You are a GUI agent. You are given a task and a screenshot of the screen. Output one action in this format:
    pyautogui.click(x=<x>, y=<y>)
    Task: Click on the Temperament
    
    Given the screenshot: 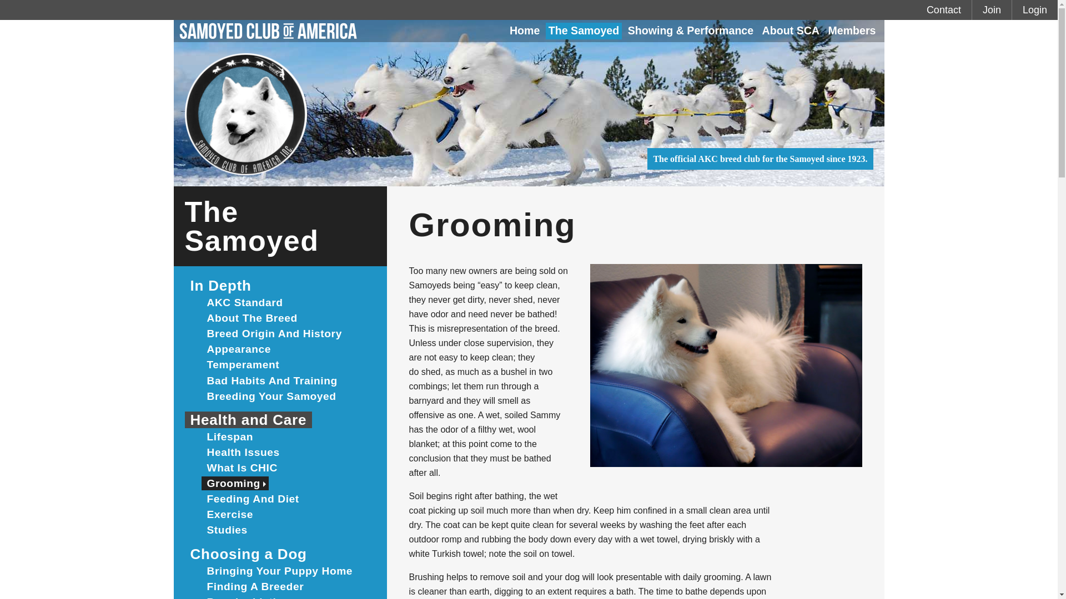 What is the action you would take?
    pyautogui.click(x=243, y=364)
    